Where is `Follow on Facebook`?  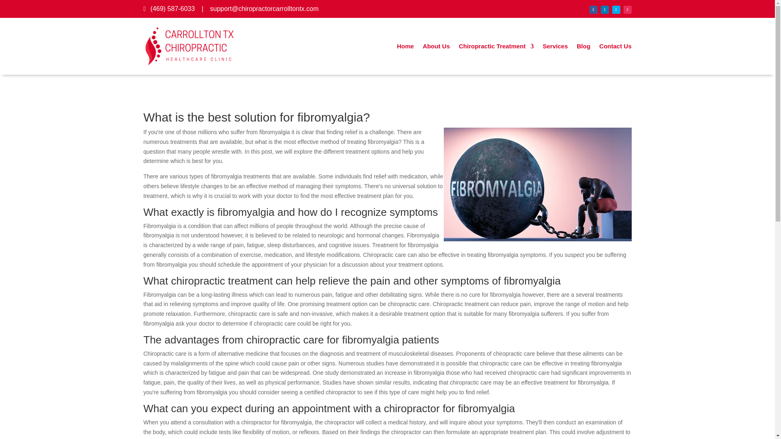
Follow on Facebook is located at coordinates (593, 10).